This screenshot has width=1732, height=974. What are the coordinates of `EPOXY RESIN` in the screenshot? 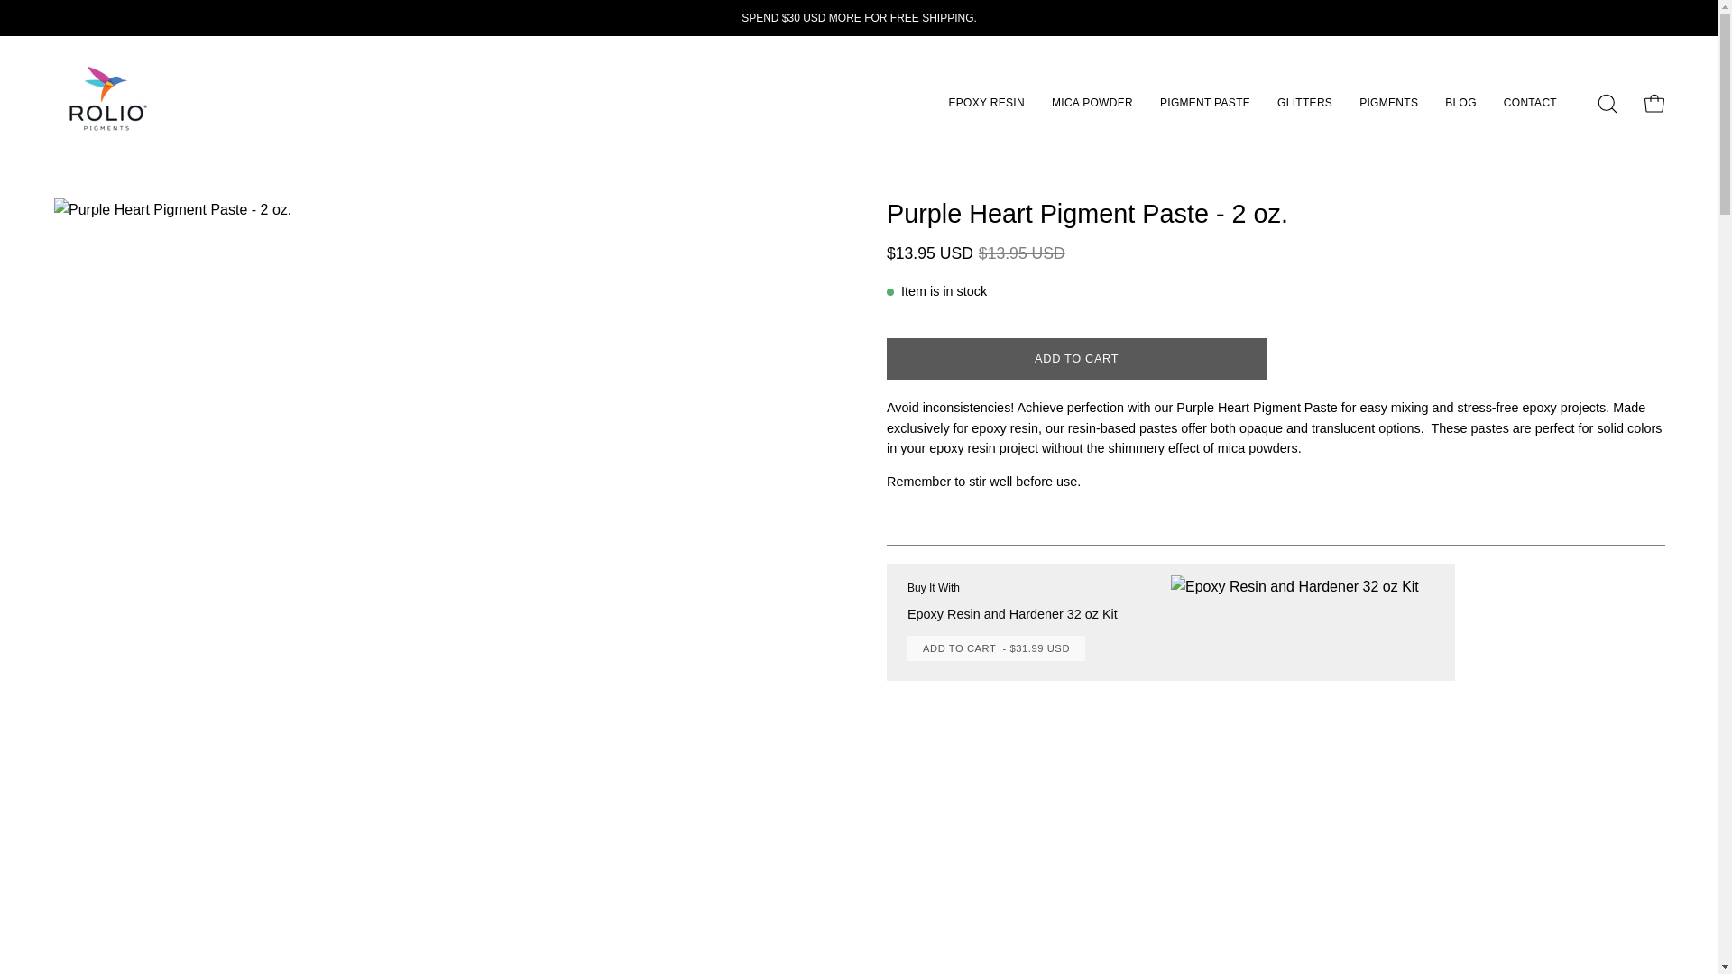 It's located at (986, 103).